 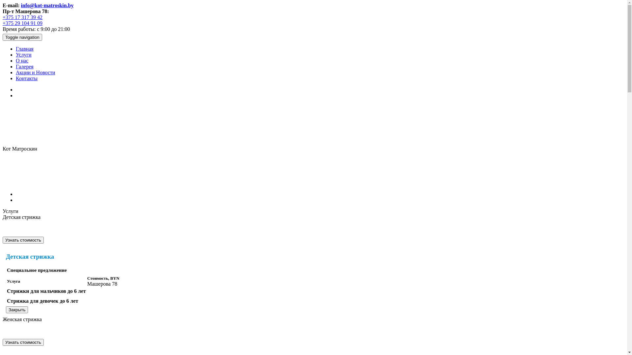 What do you see at coordinates (22, 23) in the screenshot?
I see `+375 29 104 91 09` at bounding box center [22, 23].